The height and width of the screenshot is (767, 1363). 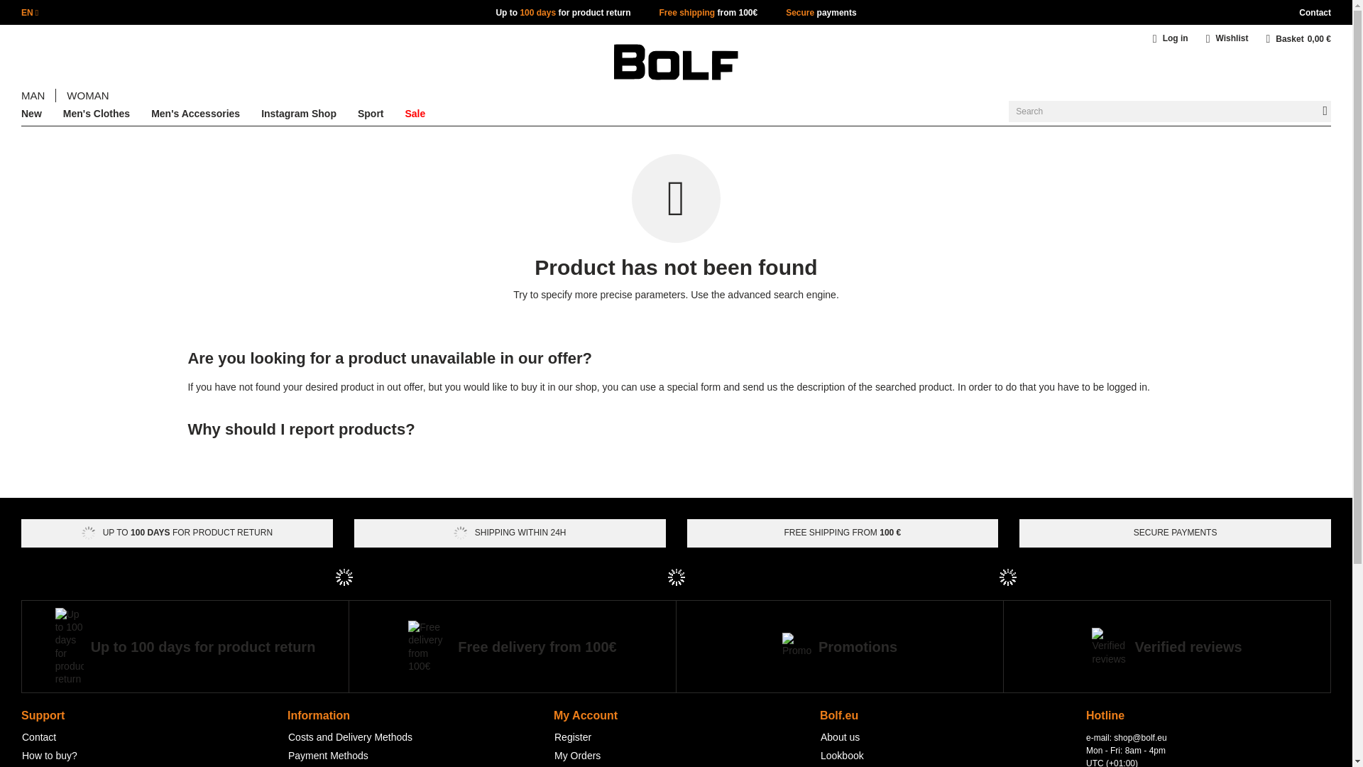 I want to click on Click here to go to the basket, so click(x=1298, y=38).